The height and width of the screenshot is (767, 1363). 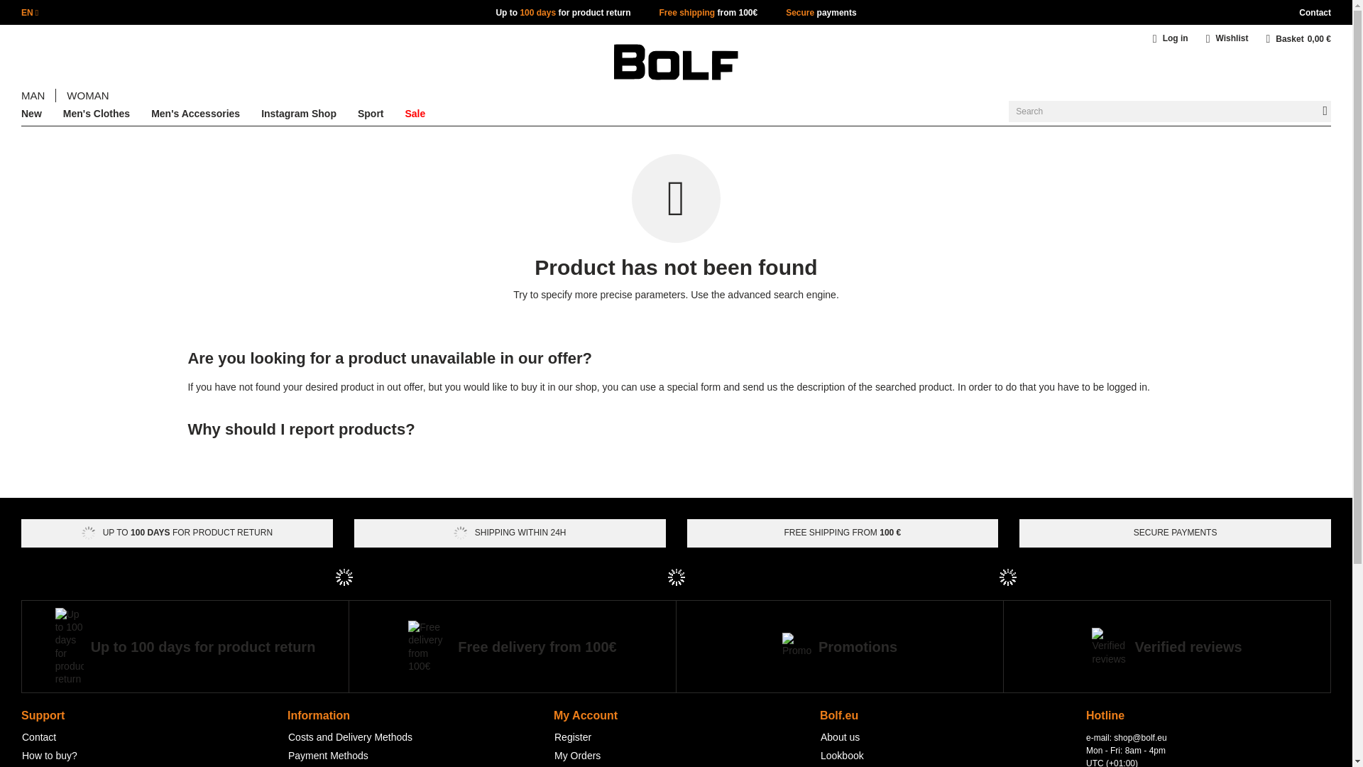 I want to click on Click here to go to the basket, so click(x=1298, y=38).